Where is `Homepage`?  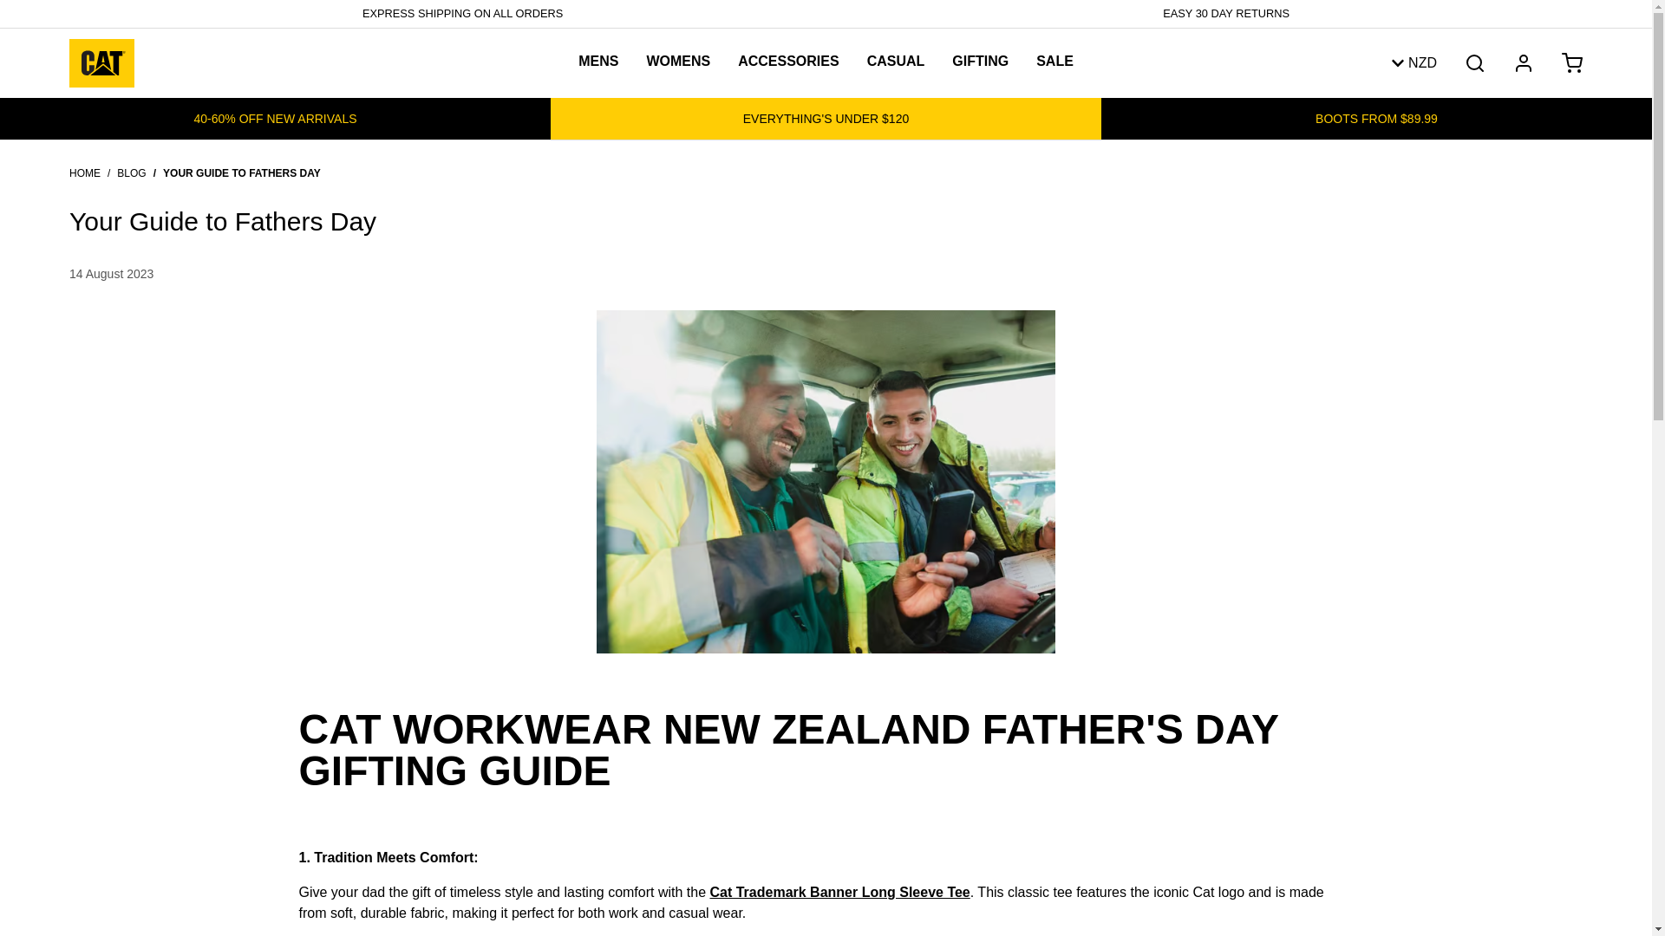
Homepage is located at coordinates (85, 173).